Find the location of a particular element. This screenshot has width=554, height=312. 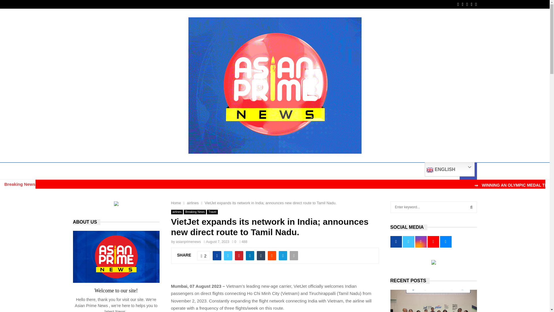

MORE is located at coordinates (412, 171).